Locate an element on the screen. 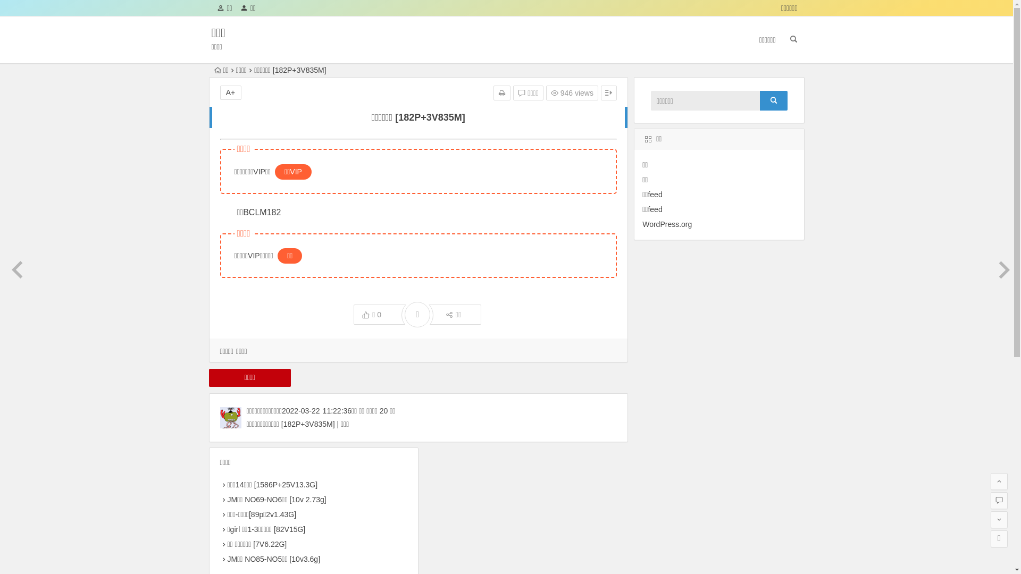 Image resolution: width=1021 pixels, height=574 pixels. WordPress.org is located at coordinates (667, 224).